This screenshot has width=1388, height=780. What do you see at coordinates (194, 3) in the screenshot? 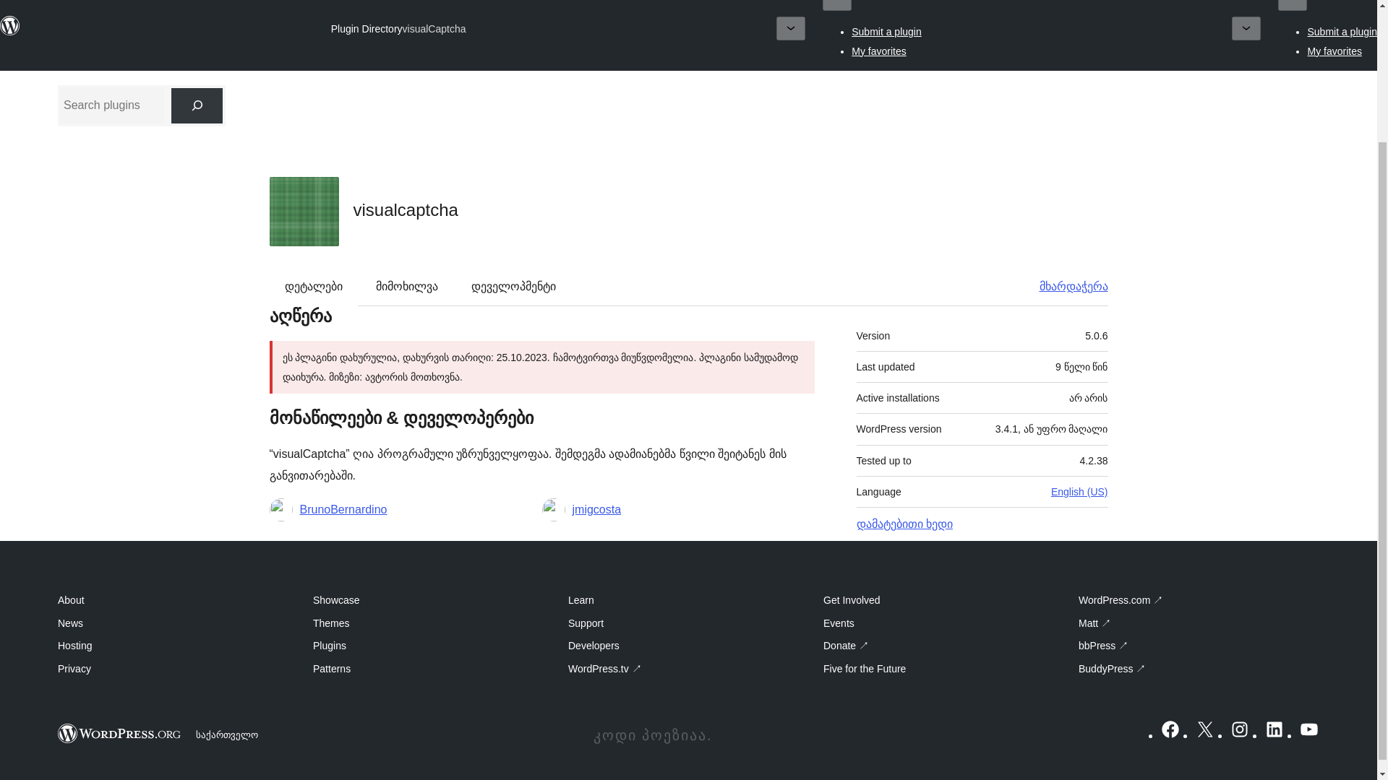
I see `News` at bounding box center [194, 3].